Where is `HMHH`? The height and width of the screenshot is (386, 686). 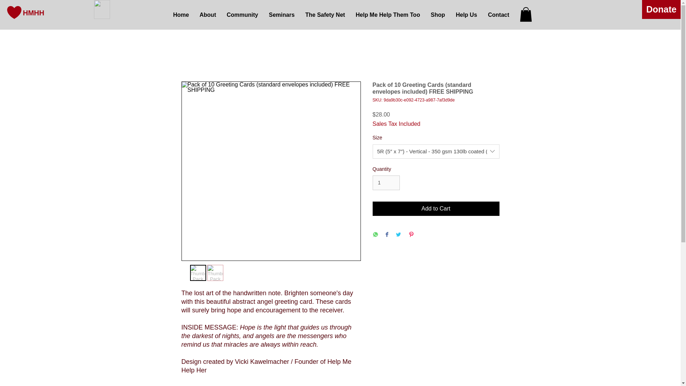
HMHH is located at coordinates (34, 12).